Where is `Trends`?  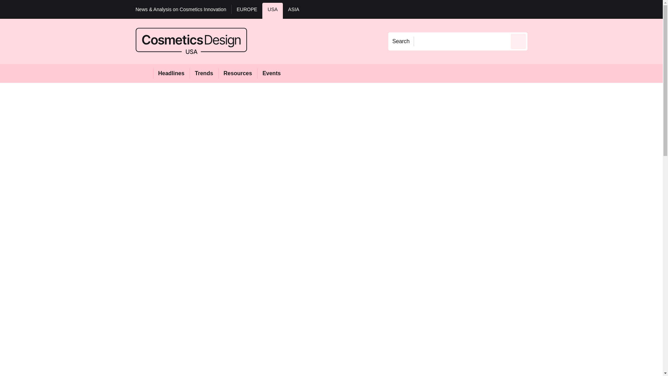
Trends is located at coordinates (204, 73).